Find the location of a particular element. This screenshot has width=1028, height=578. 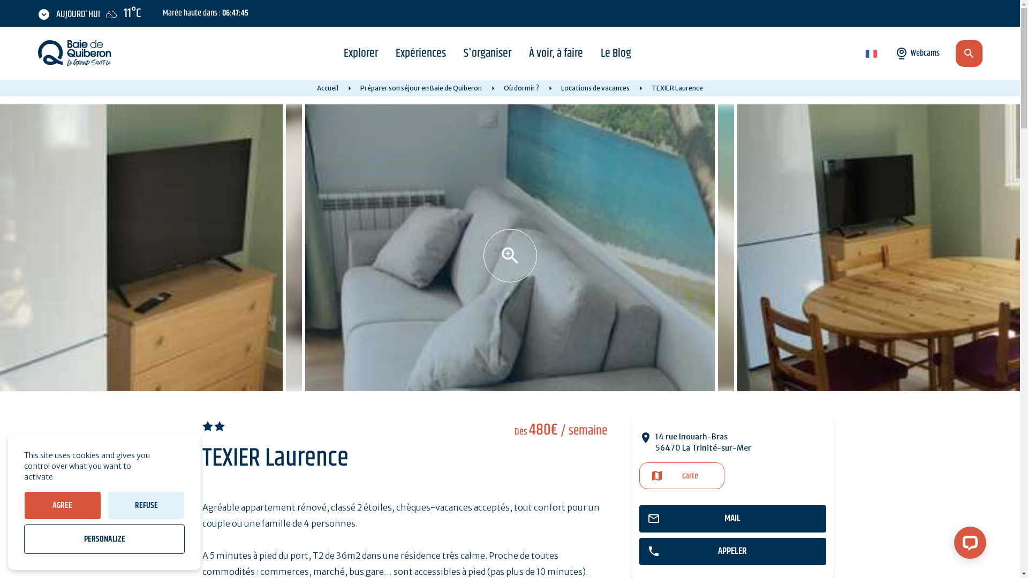

carte is located at coordinates (682, 476).